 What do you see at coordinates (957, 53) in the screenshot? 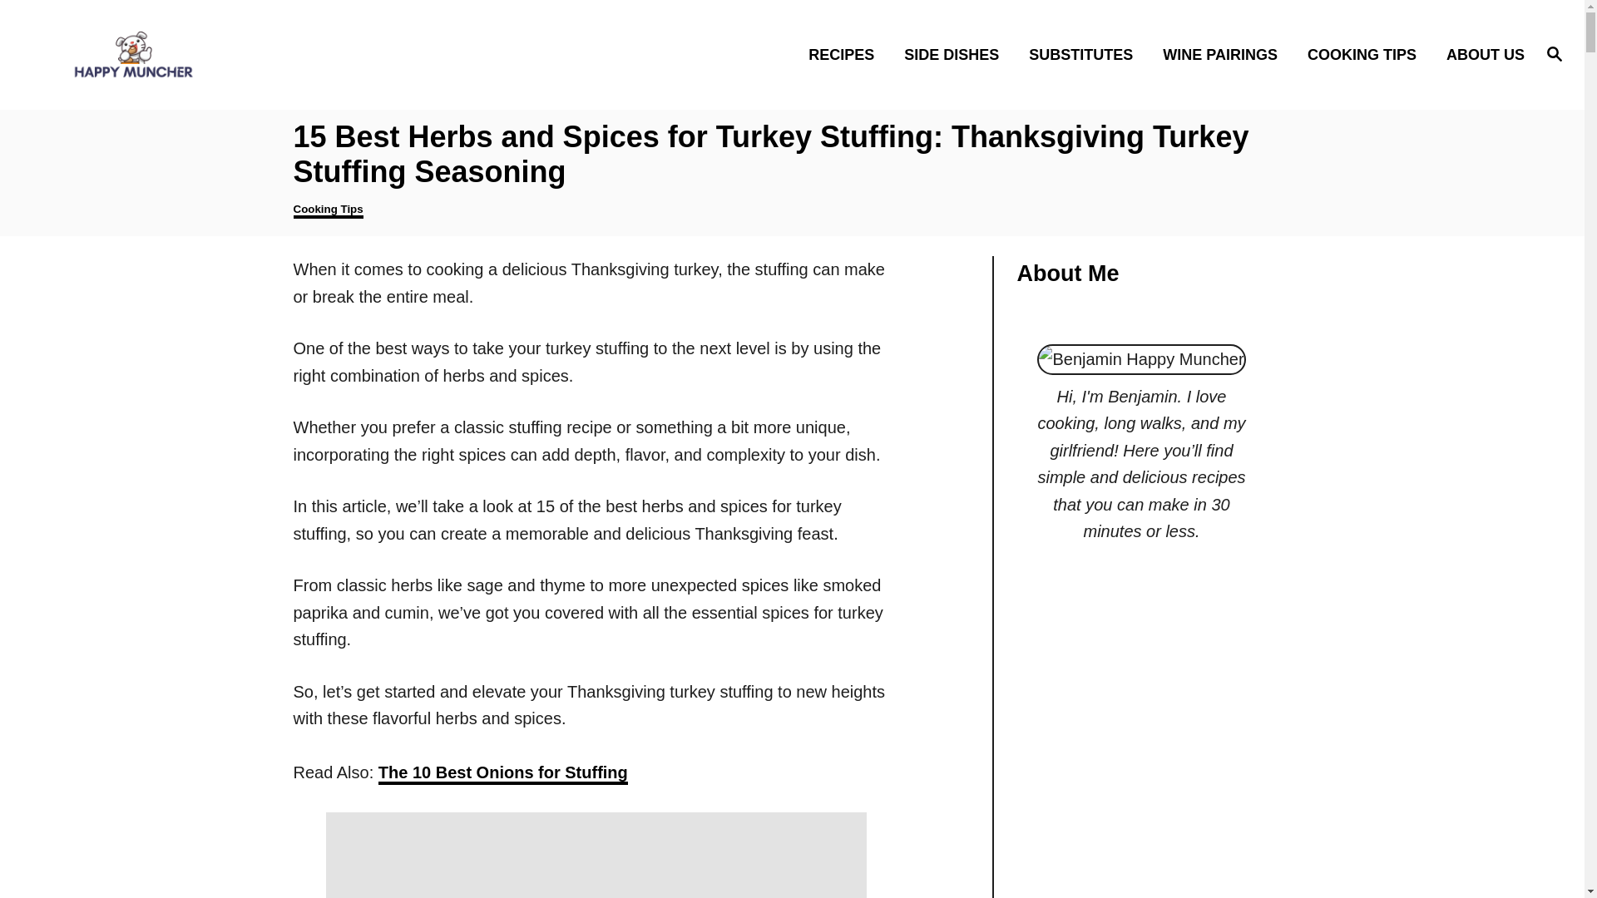
I see `SIDE DISHES` at bounding box center [957, 53].